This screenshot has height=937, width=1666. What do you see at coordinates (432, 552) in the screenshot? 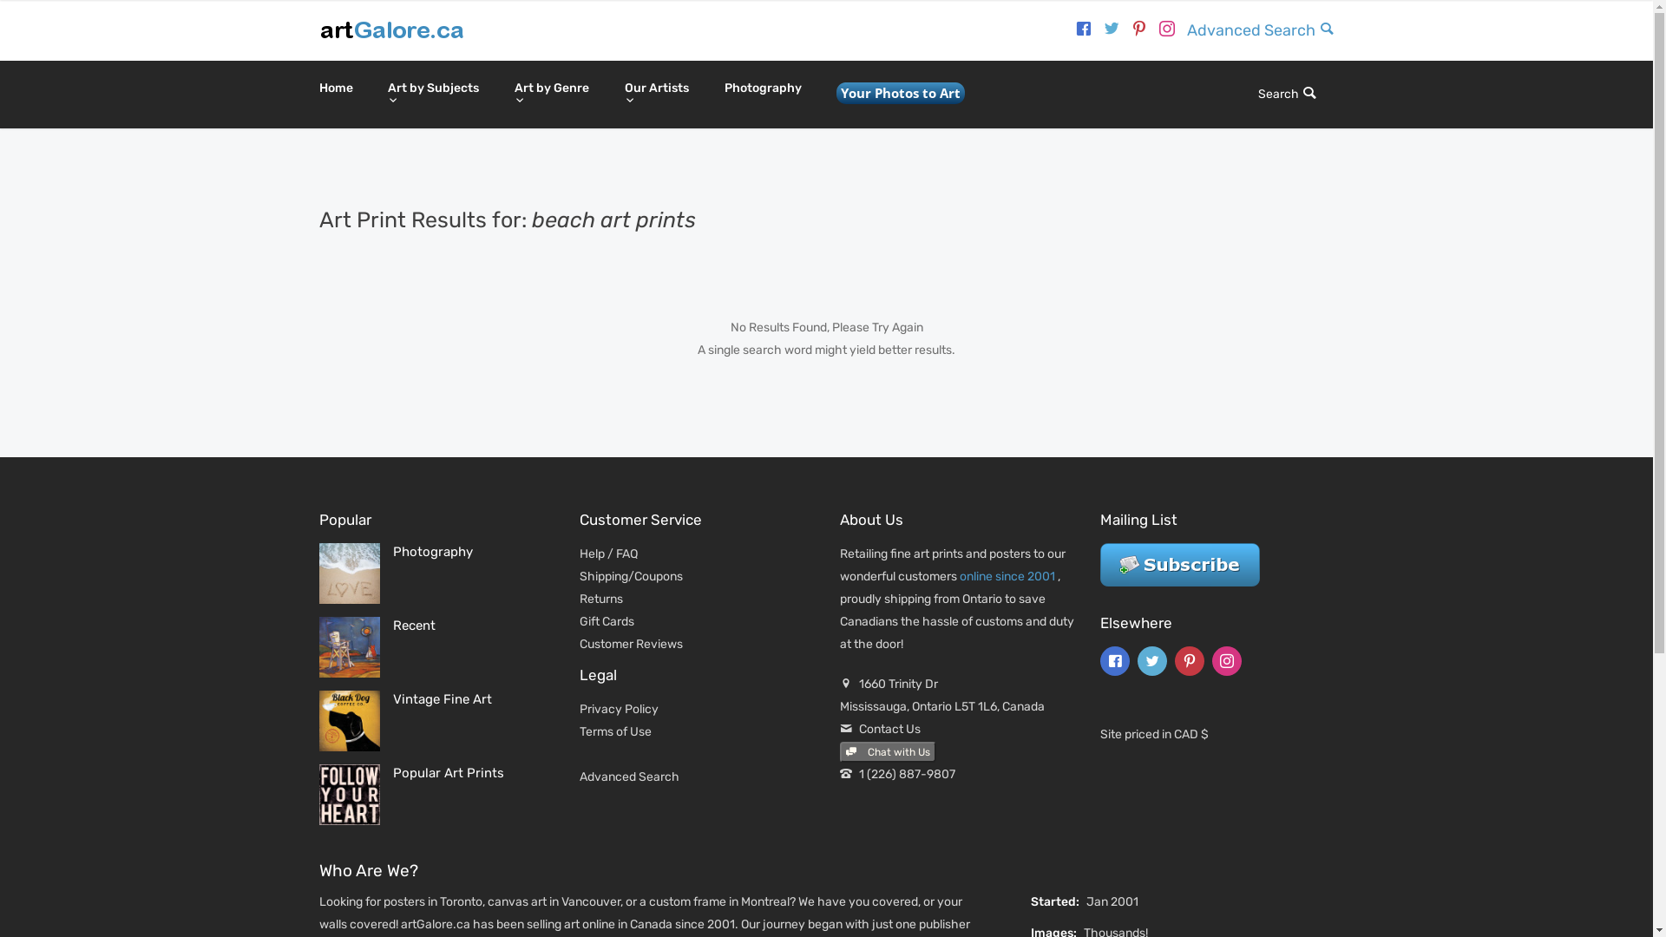
I see `Photography` at bounding box center [432, 552].